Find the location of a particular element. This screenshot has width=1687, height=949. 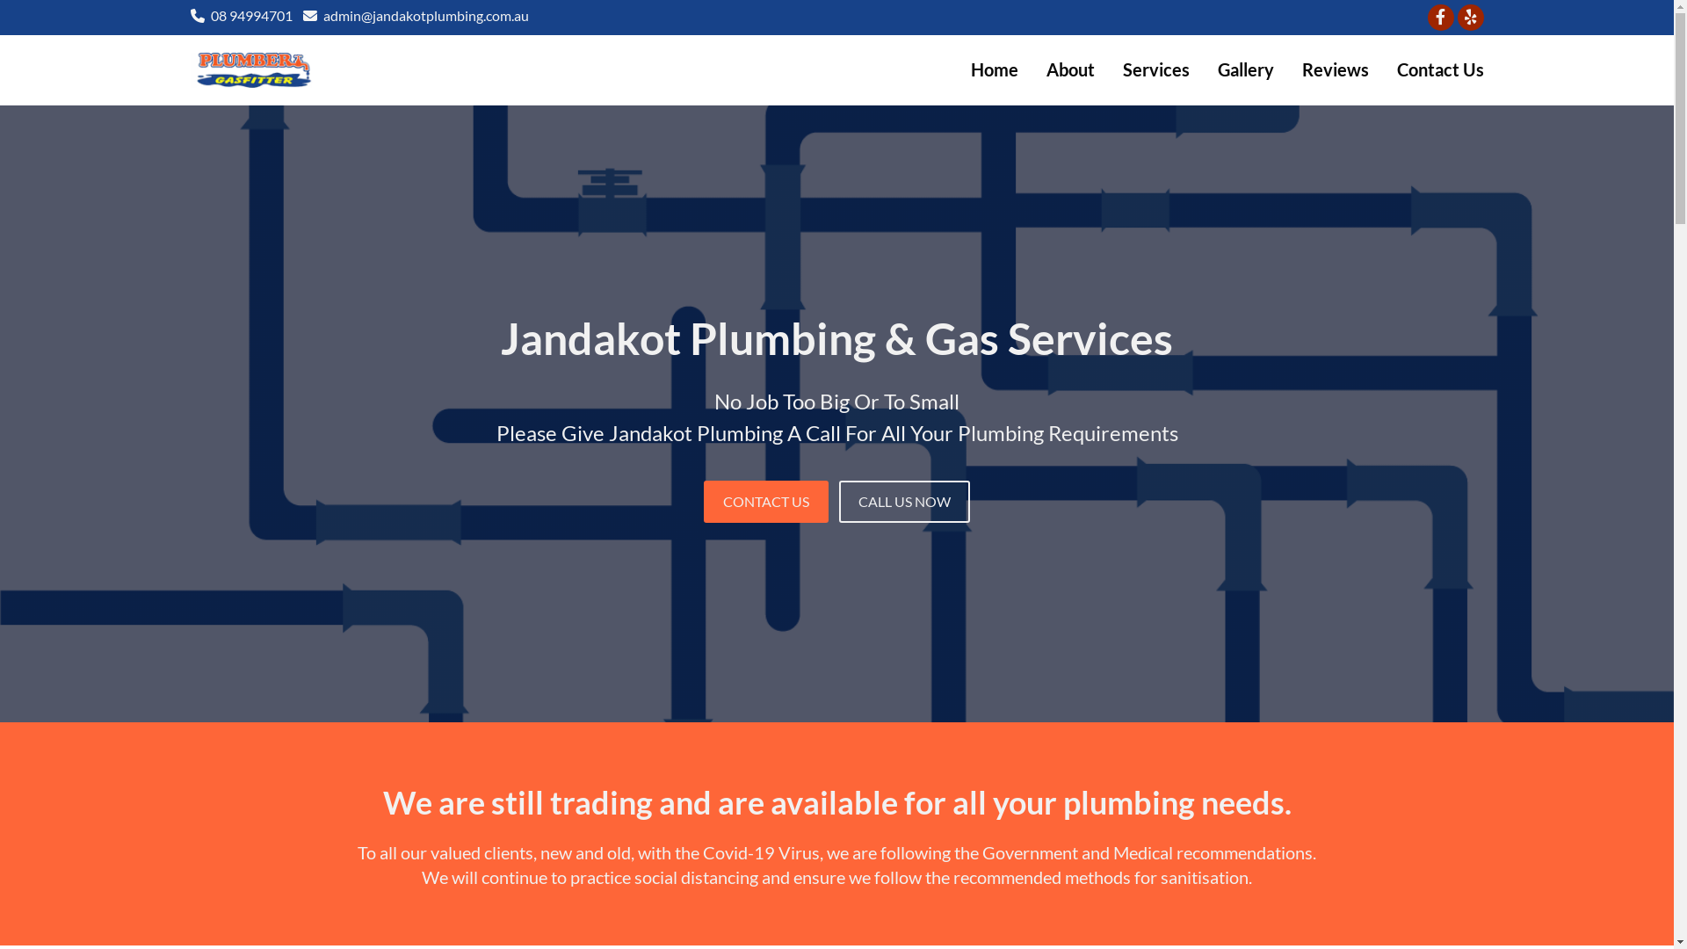

Our Yelp page is located at coordinates (1470, 18).